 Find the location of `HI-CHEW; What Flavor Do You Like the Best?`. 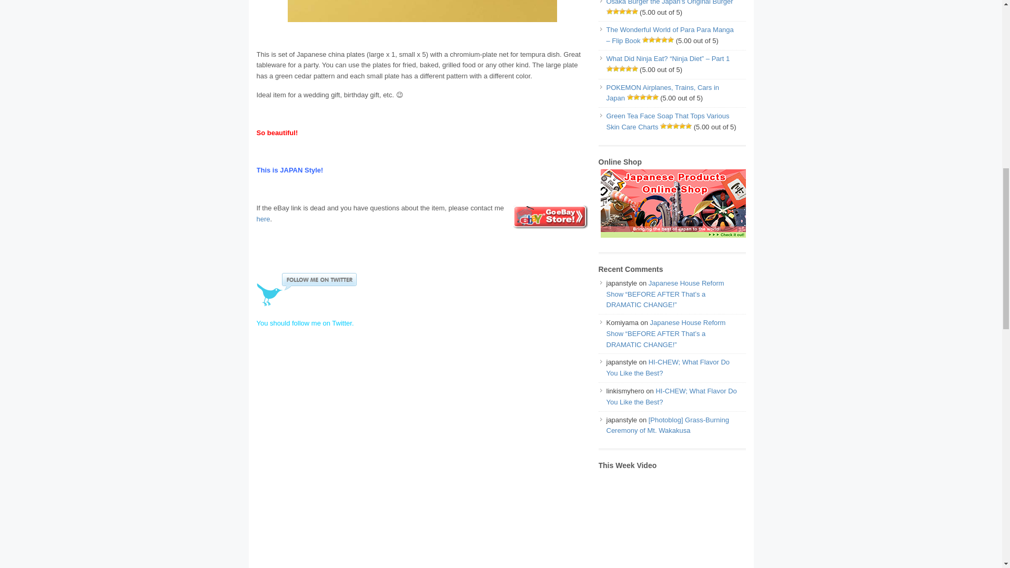

HI-CHEW; What Flavor Do You Like the Best? is located at coordinates (668, 368).